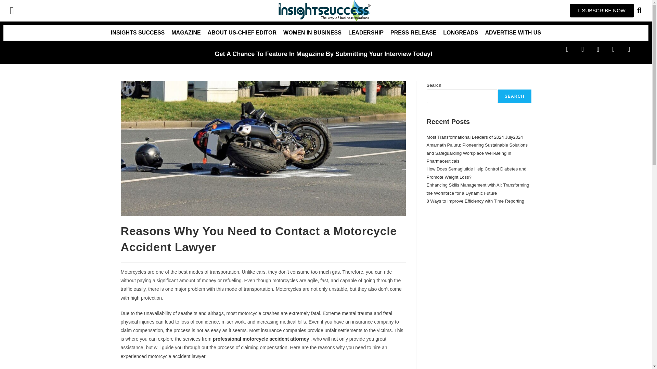 Image resolution: width=657 pixels, height=369 pixels. What do you see at coordinates (515, 96) in the screenshot?
I see `SEARCH` at bounding box center [515, 96].